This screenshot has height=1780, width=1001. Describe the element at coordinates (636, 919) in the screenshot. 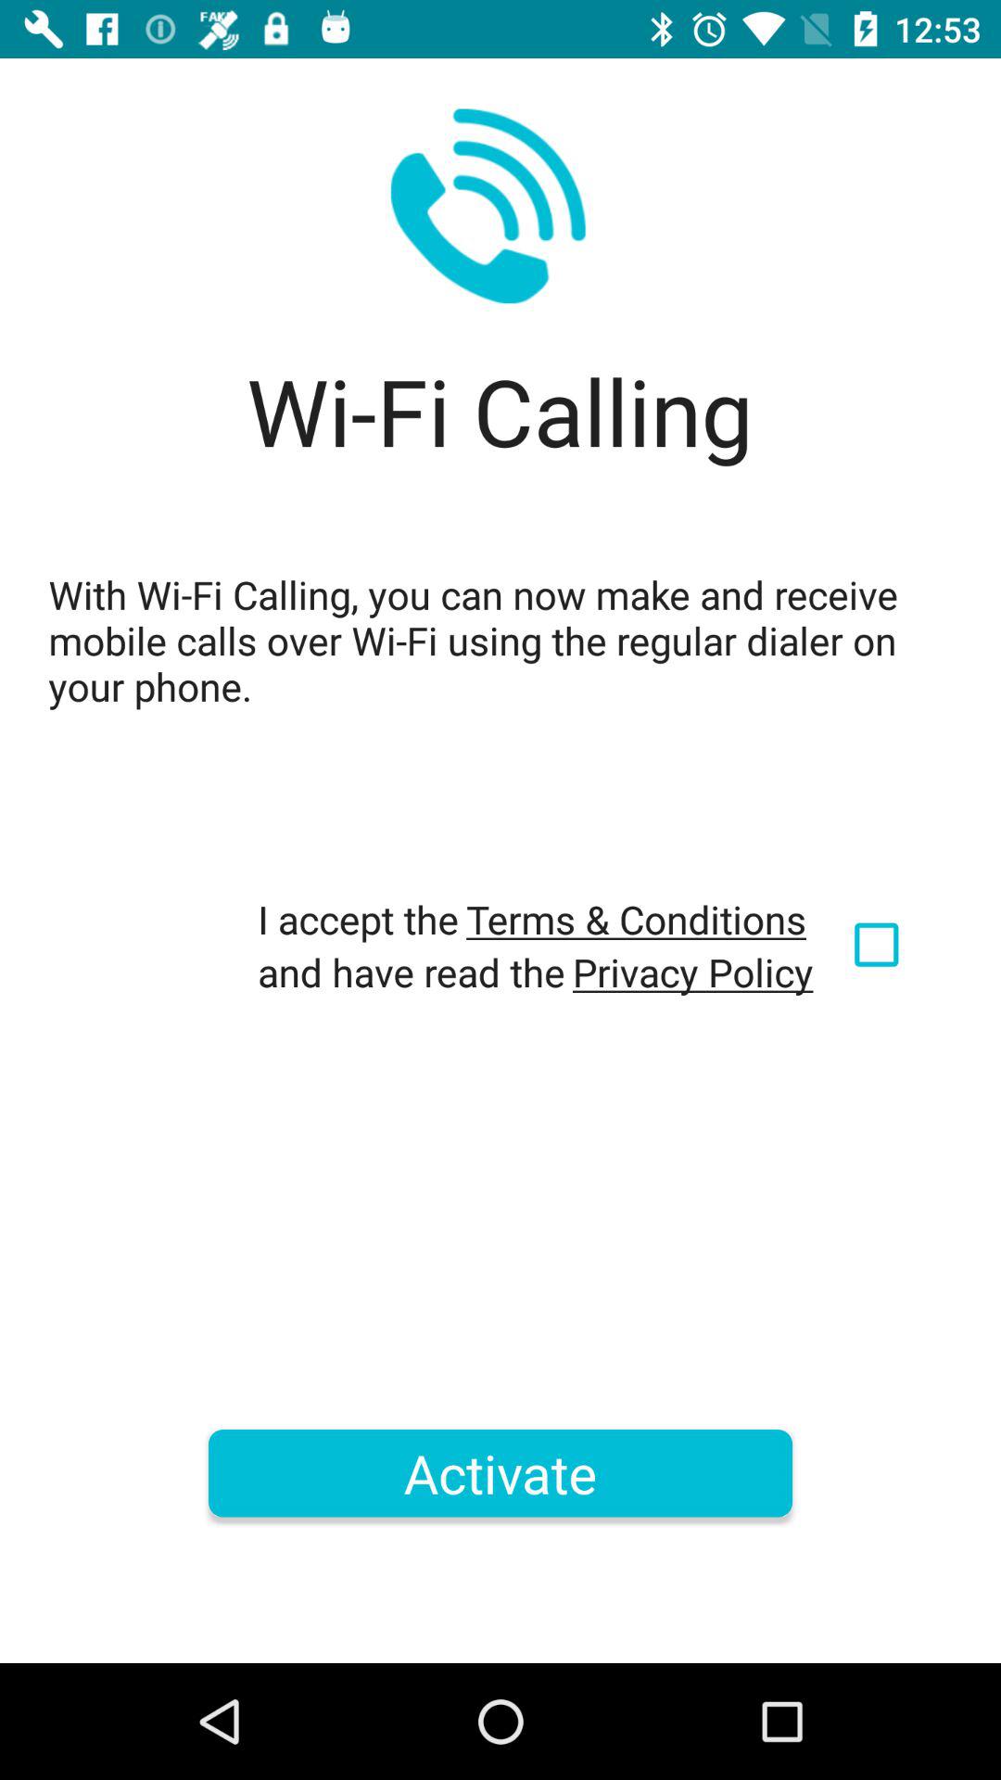

I see `turn off the terms & conditions item` at that location.